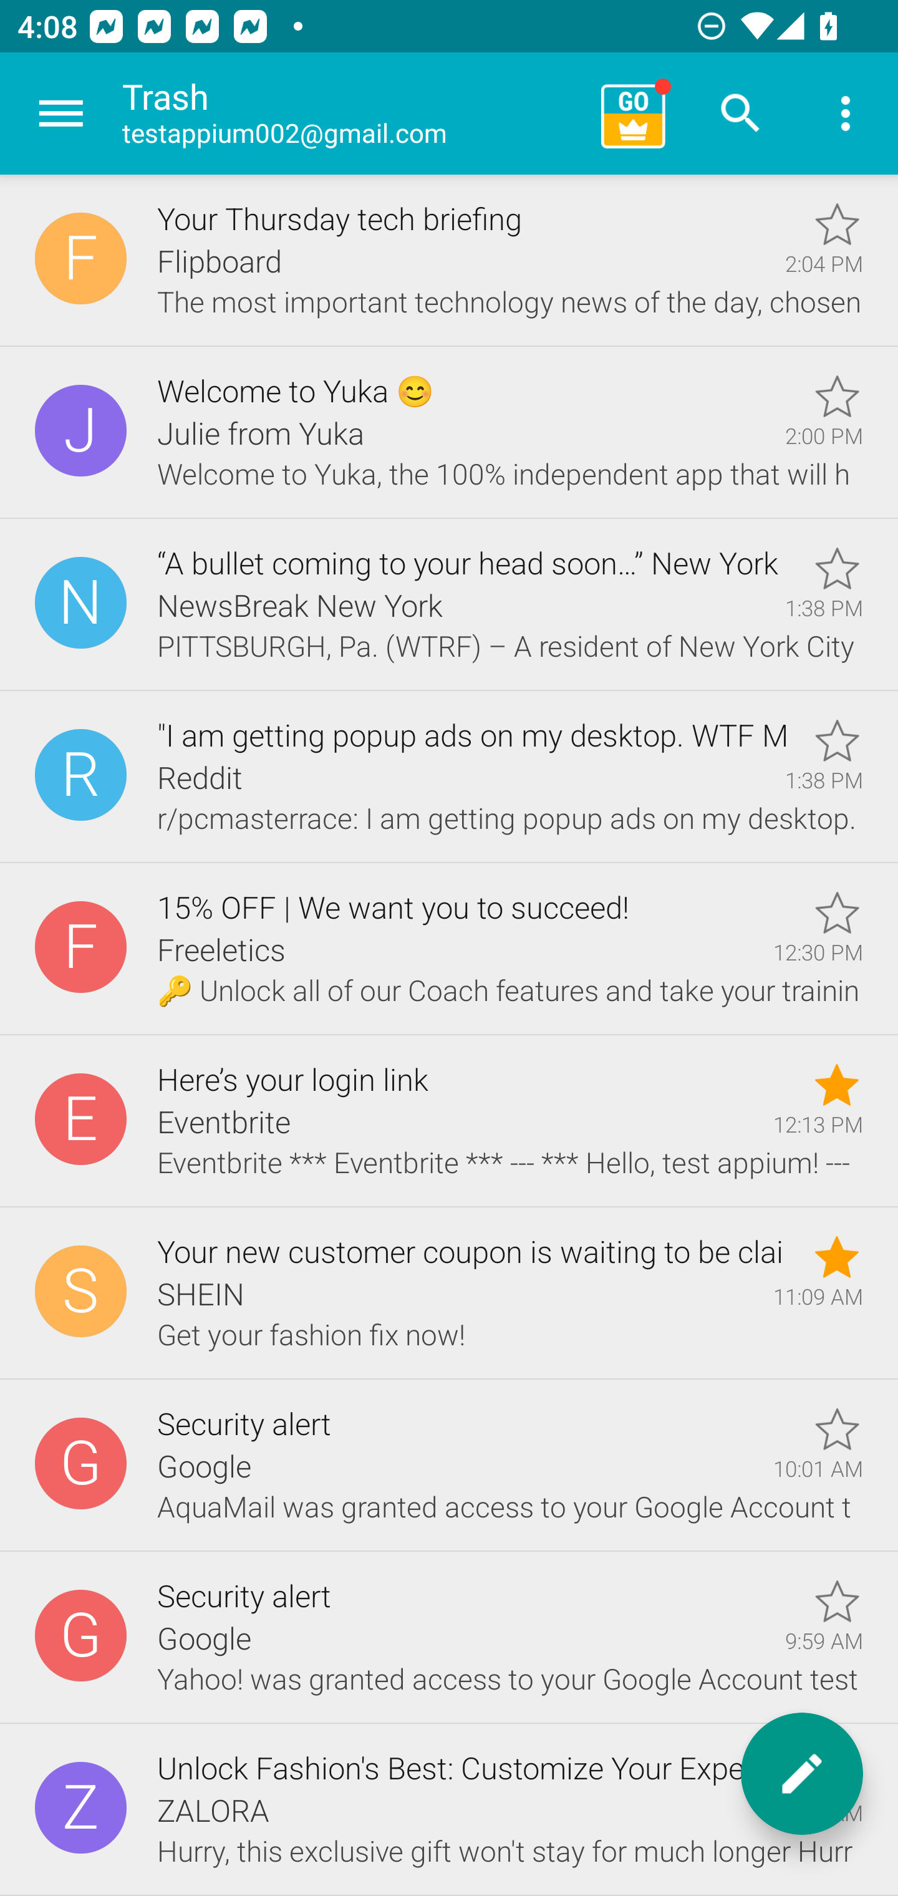  I want to click on New message, so click(802, 1774).